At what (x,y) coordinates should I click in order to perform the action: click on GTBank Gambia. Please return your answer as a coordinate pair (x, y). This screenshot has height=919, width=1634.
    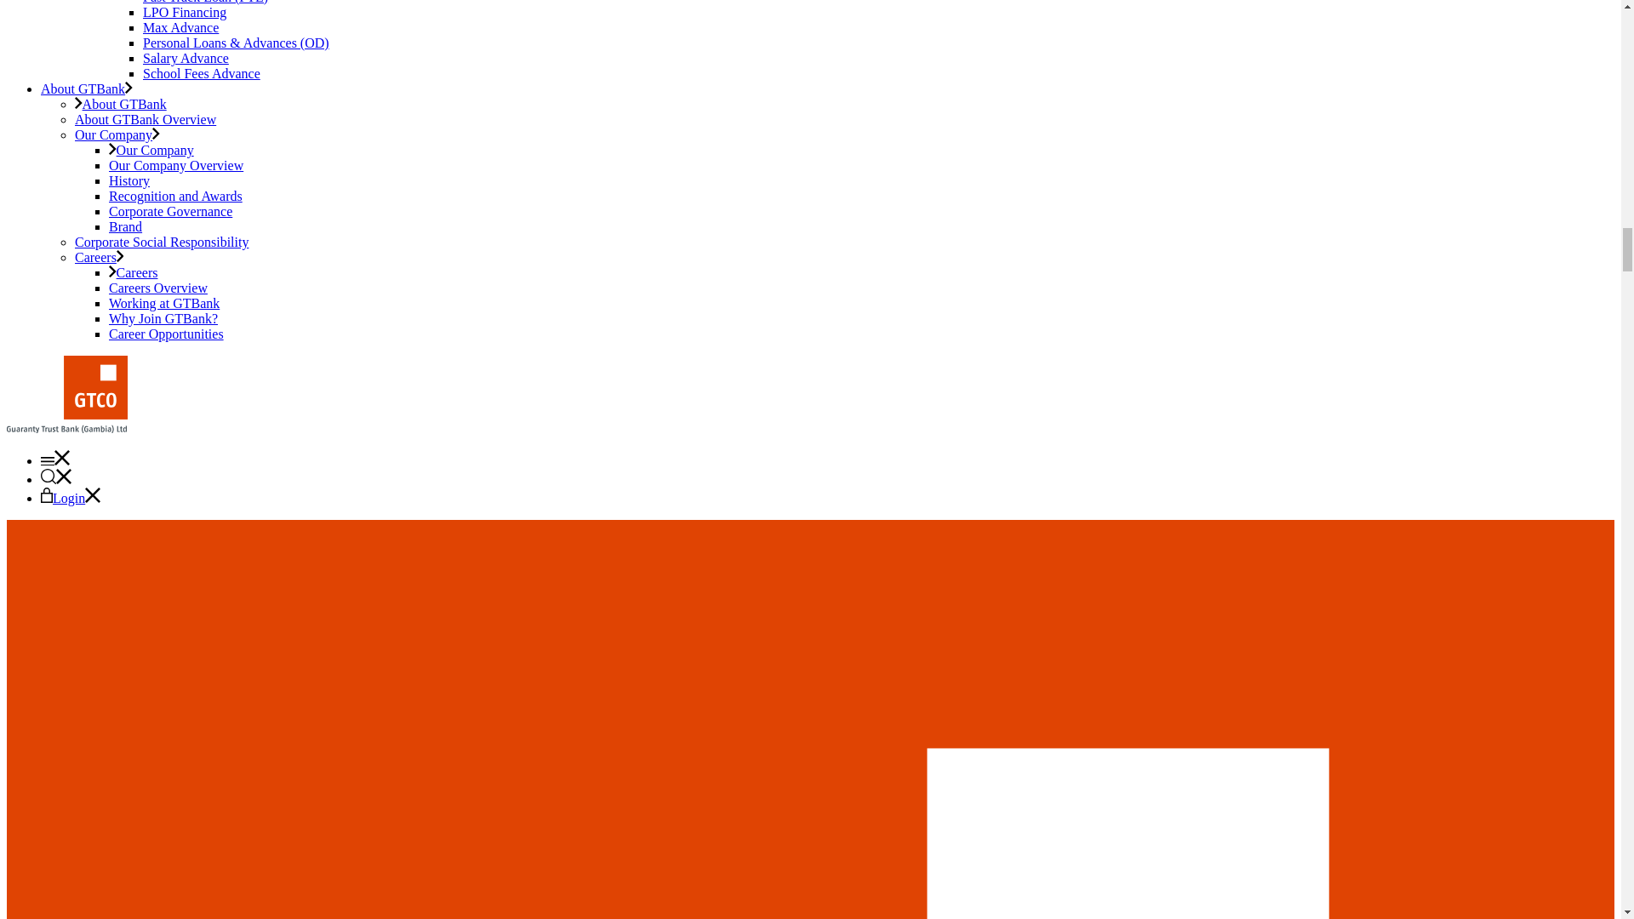
    Looking at the image, I should click on (66, 427).